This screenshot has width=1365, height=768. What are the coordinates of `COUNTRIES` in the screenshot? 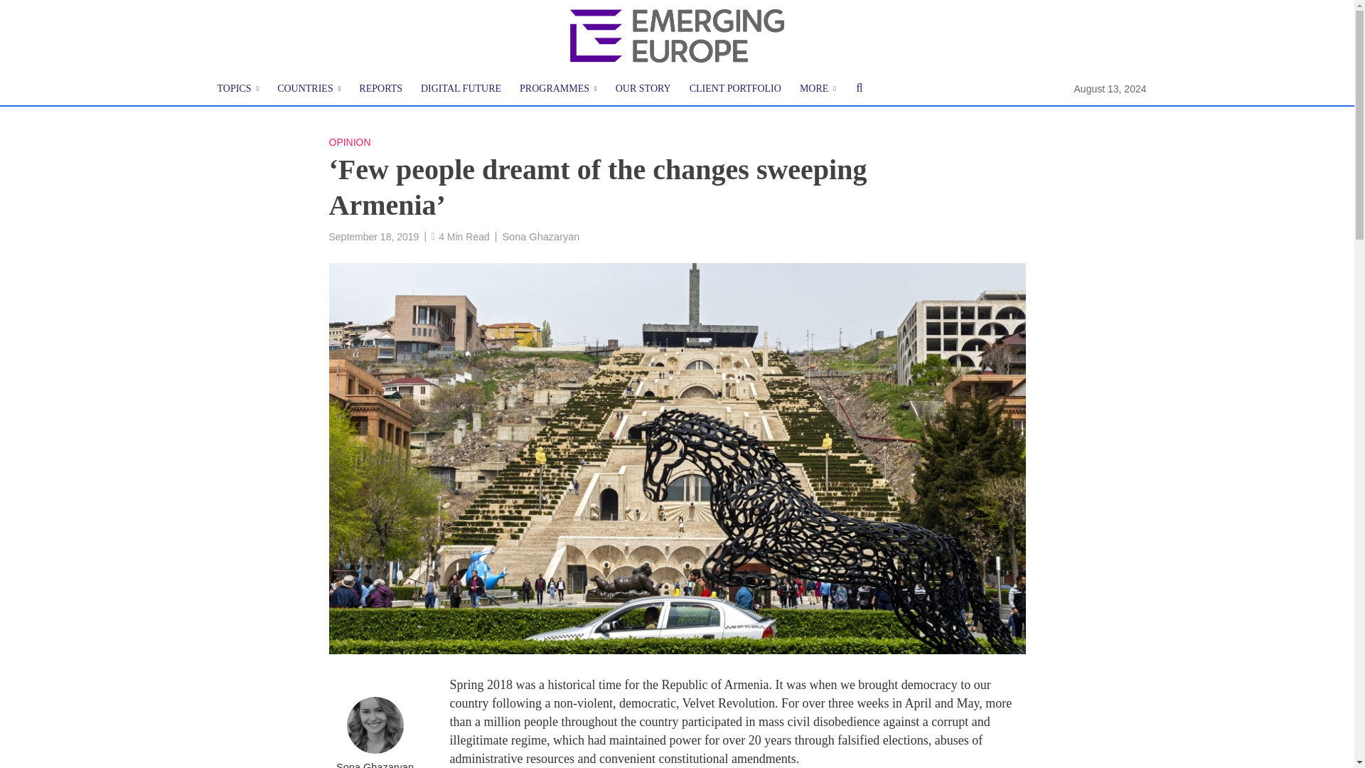 It's located at (309, 89).